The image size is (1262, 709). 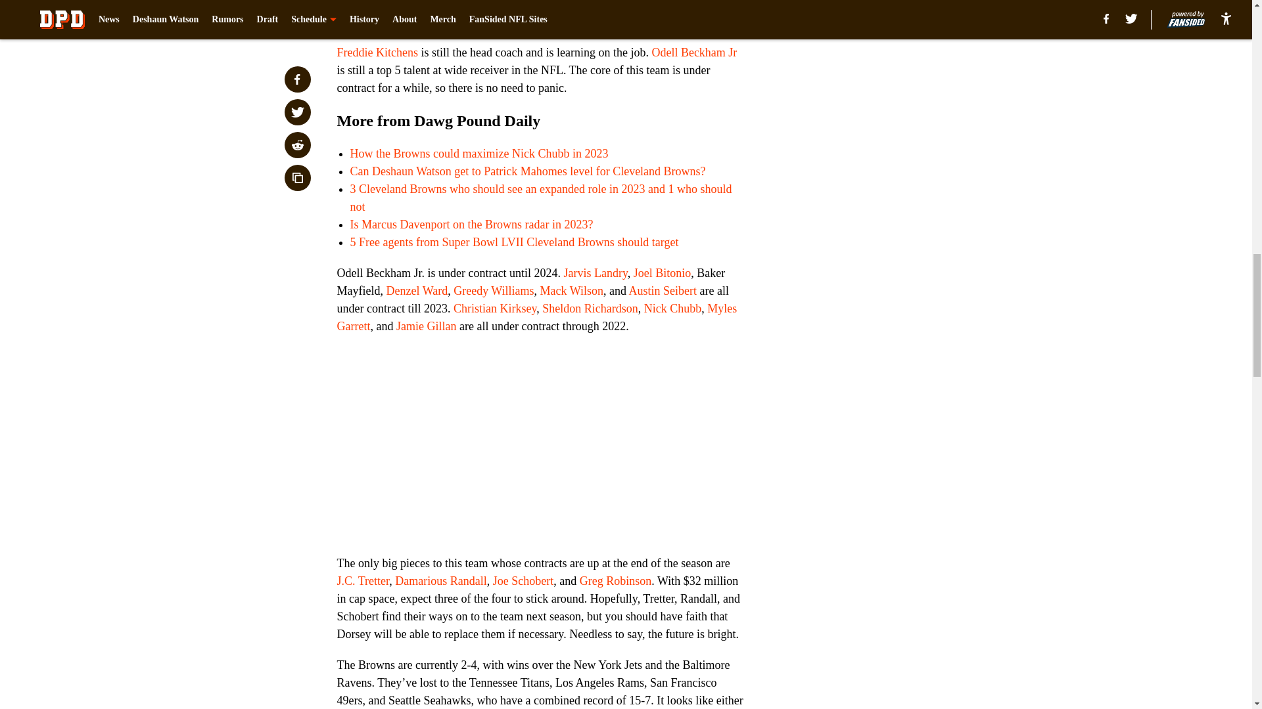 I want to click on Freddie Kitchens, so click(x=377, y=53).